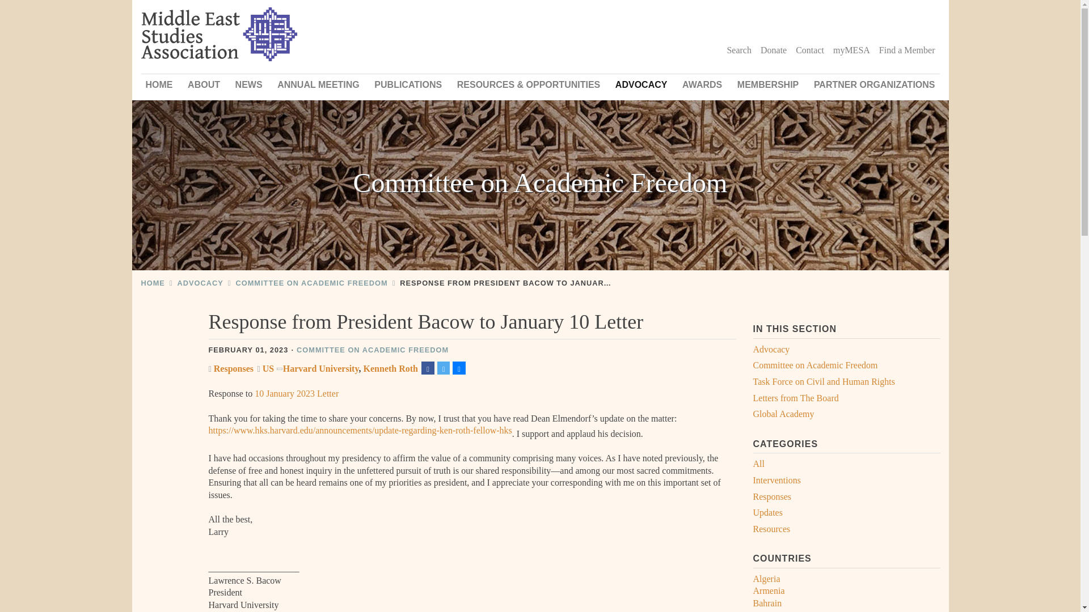 The height and width of the screenshot is (612, 1089). I want to click on NEWS, so click(248, 84).